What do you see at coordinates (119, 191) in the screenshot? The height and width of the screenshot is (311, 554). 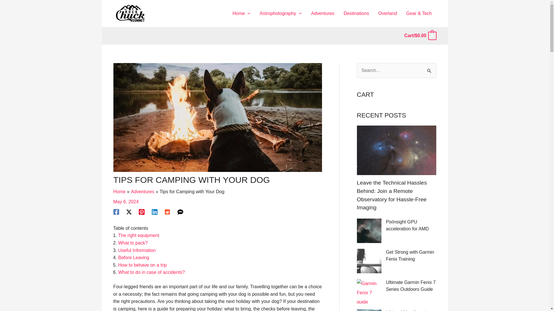 I see `Home` at bounding box center [119, 191].